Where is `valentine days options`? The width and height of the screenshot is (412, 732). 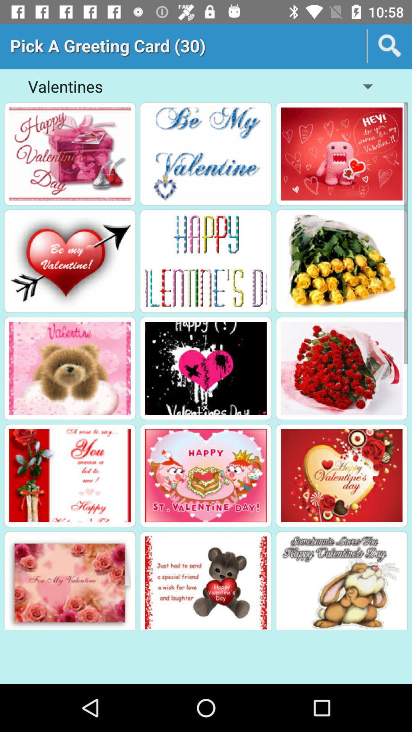
valentine days options is located at coordinates (70, 475).